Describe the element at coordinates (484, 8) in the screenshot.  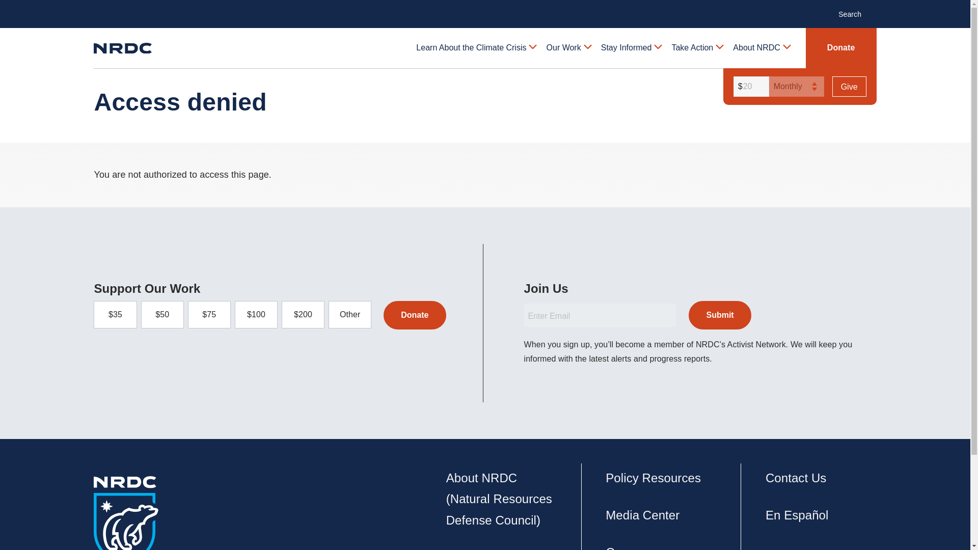
I see `Skip to main content` at that location.